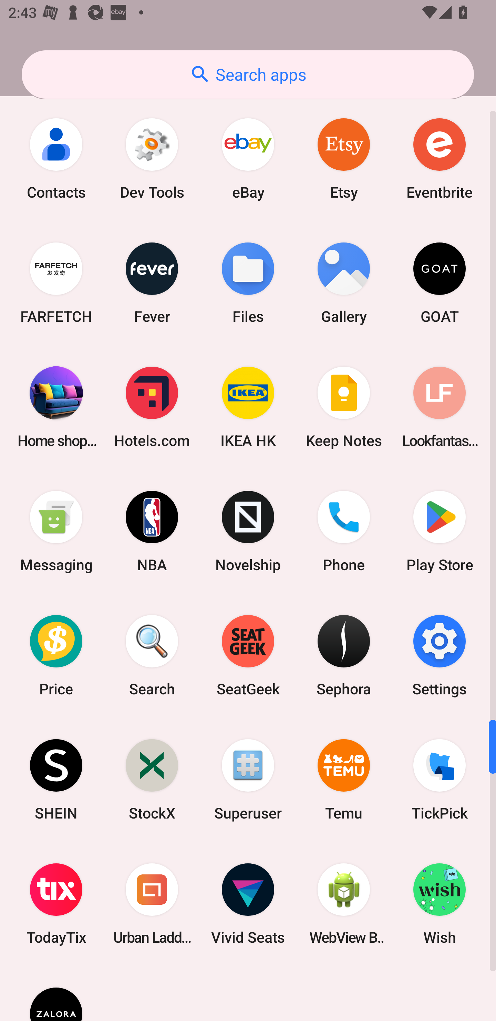 The image size is (496, 1021). What do you see at coordinates (56, 780) in the screenshot?
I see `SHEIN` at bounding box center [56, 780].